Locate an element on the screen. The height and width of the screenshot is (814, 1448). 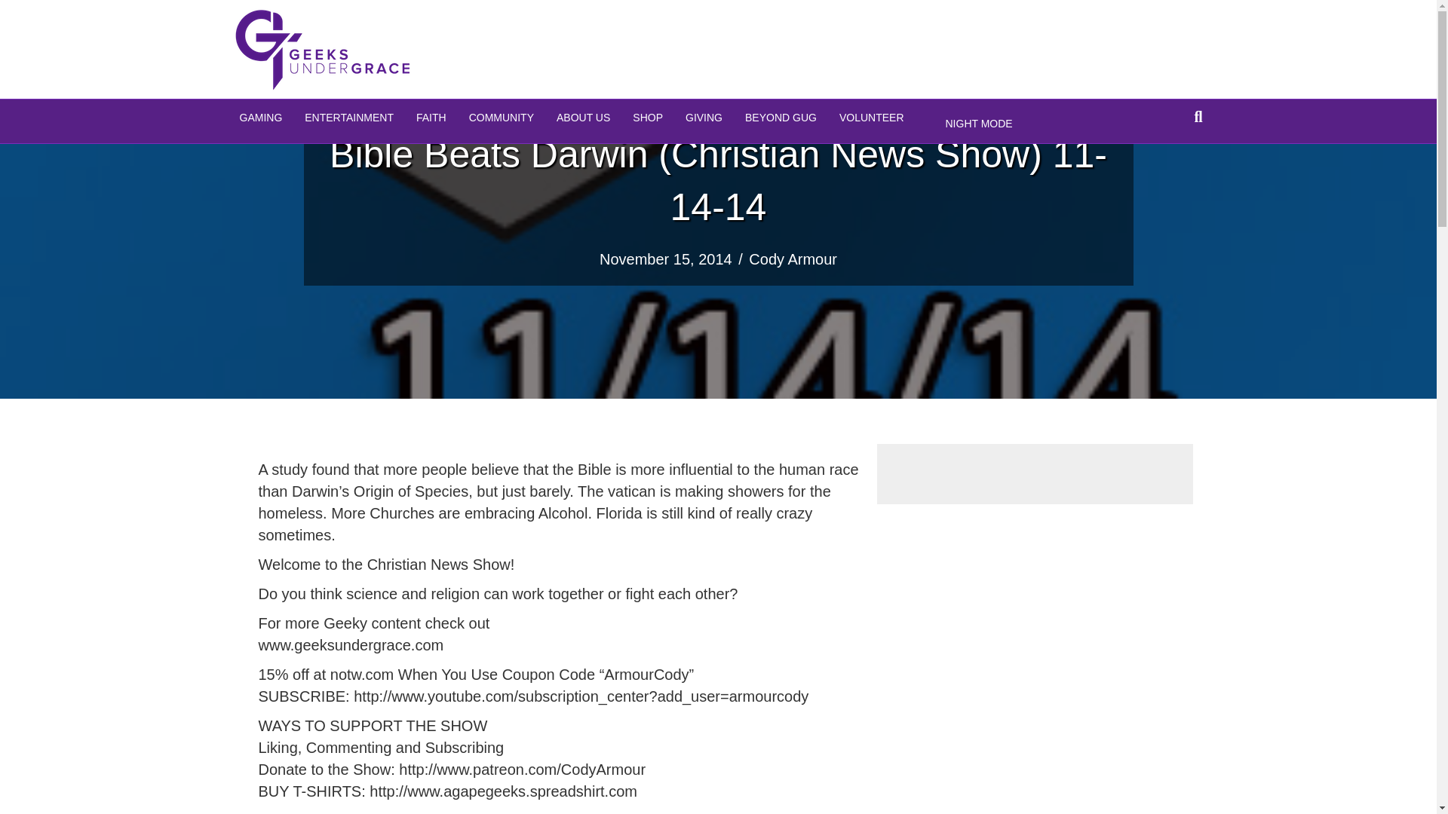
NIGHT MODE is located at coordinates (979, 124).